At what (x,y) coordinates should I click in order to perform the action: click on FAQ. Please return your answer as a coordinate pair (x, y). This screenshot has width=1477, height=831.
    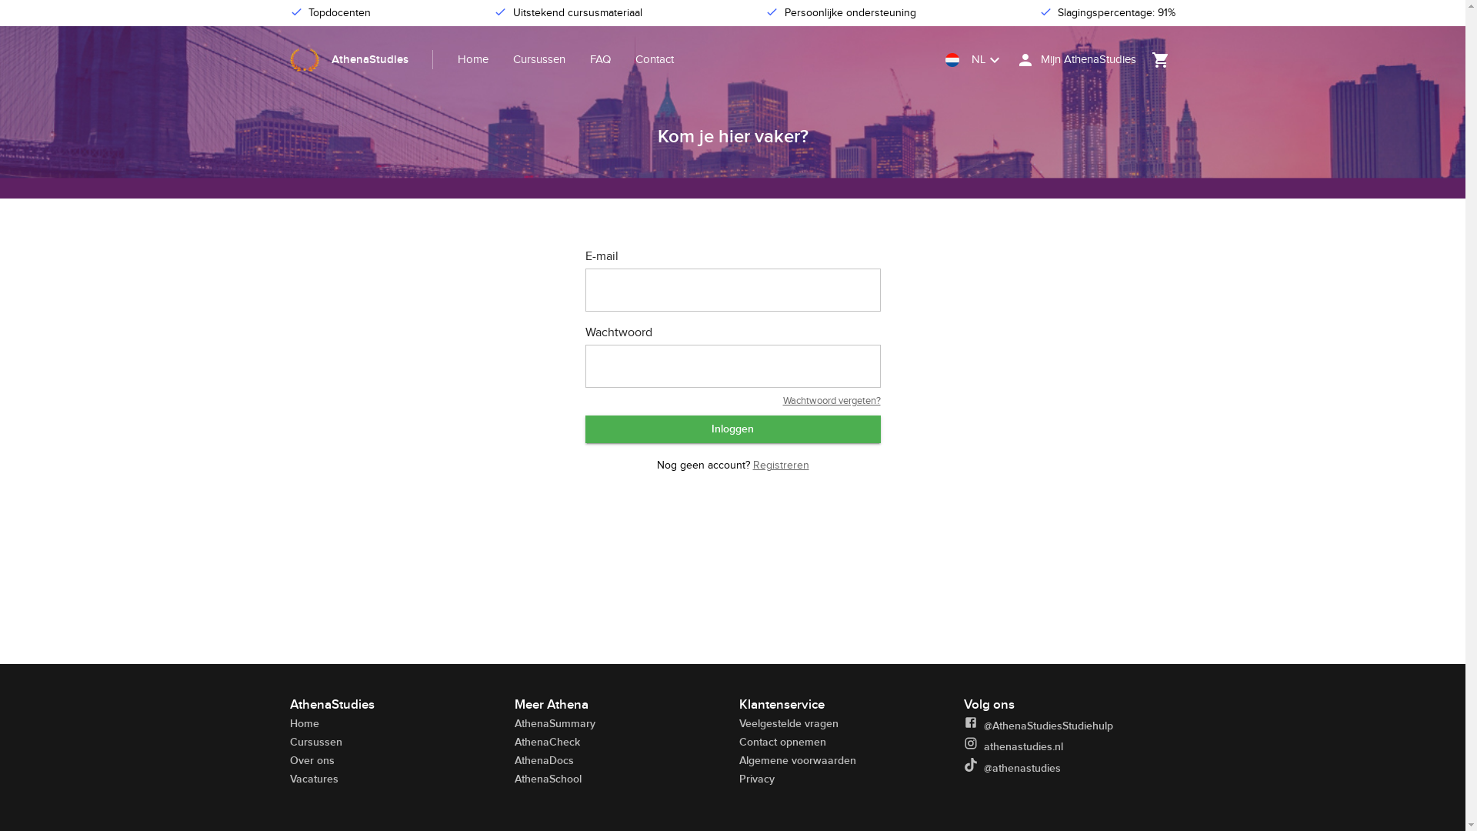
    Looking at the image, I should click on (600, 59).